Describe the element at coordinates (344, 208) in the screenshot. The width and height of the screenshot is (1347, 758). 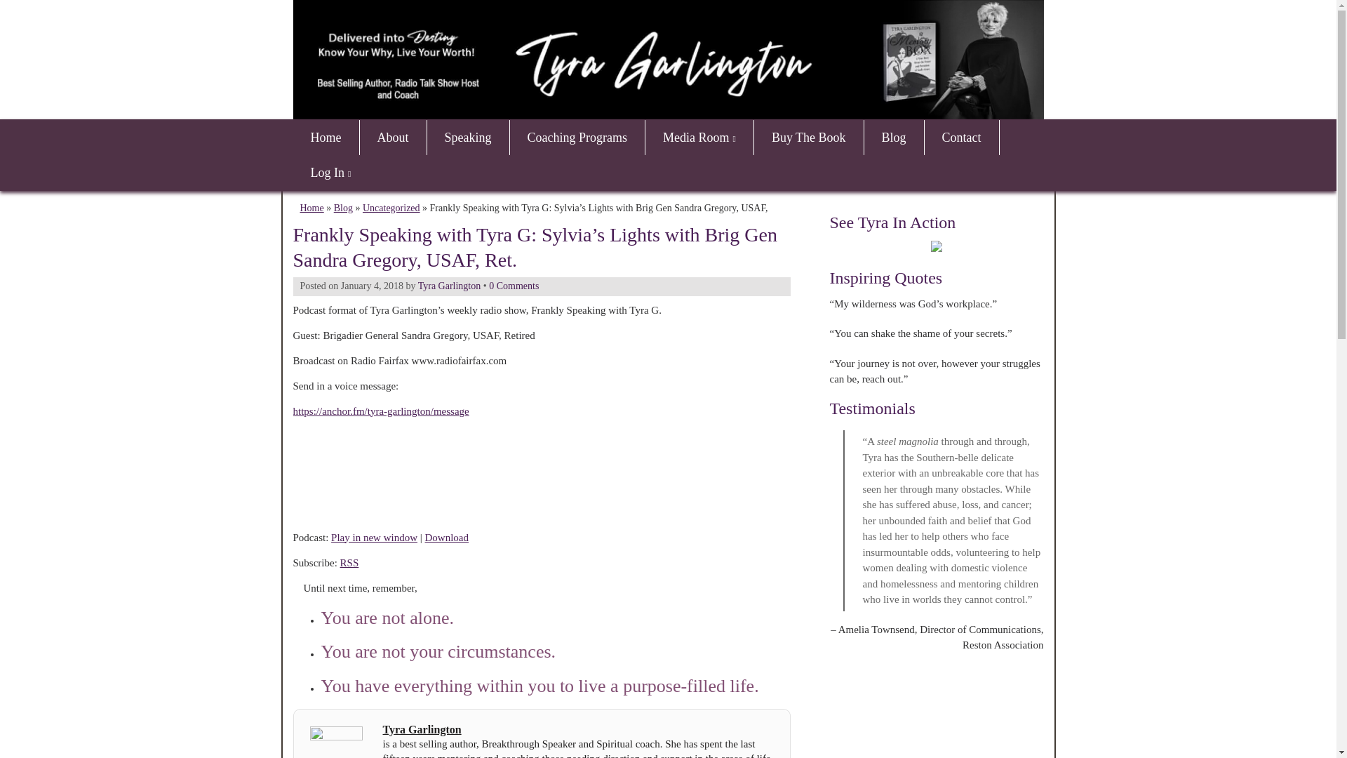
I see `Blog` at that location.